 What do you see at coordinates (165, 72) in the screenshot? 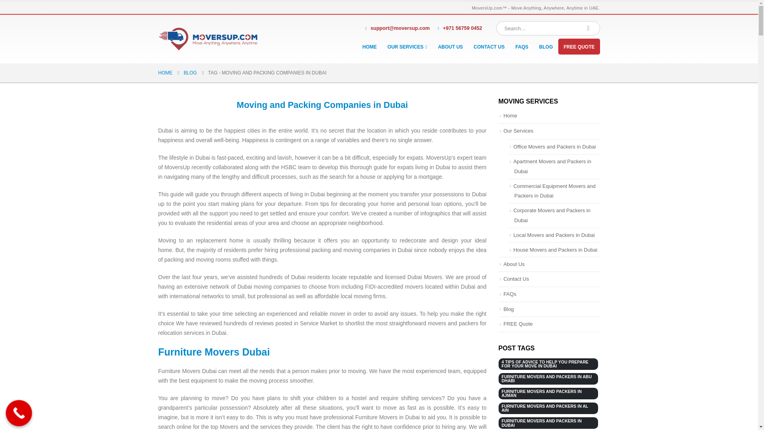
I see `HOME` at bounding box center [165, 72].